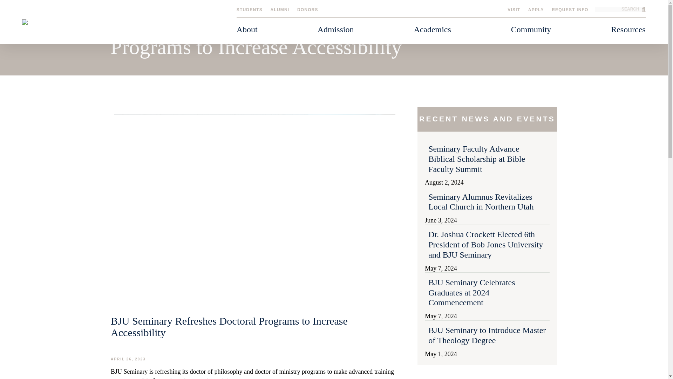  I want to click on About, so click(247, 31).